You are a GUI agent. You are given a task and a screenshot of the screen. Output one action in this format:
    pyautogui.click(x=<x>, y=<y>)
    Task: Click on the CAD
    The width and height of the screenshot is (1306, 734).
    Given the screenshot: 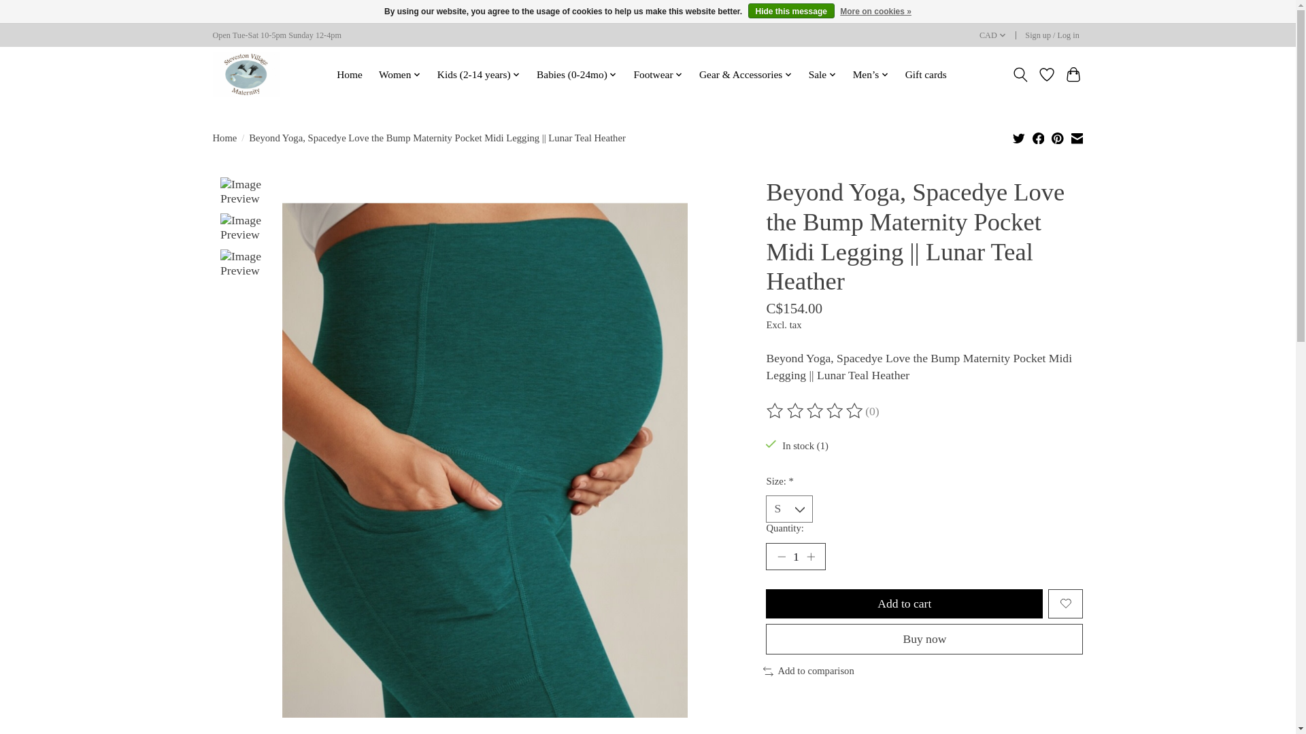 What is the action you would take?
    pyautogui.click(x=992, y=35)
    